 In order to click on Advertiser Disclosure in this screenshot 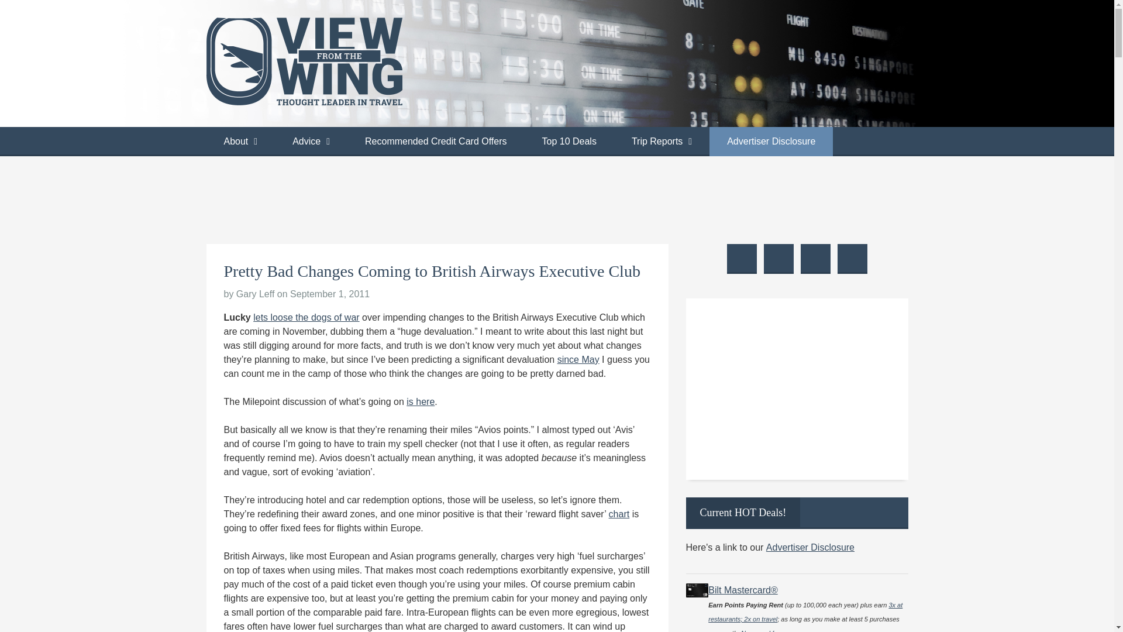, I will do `click(771, 142)`.